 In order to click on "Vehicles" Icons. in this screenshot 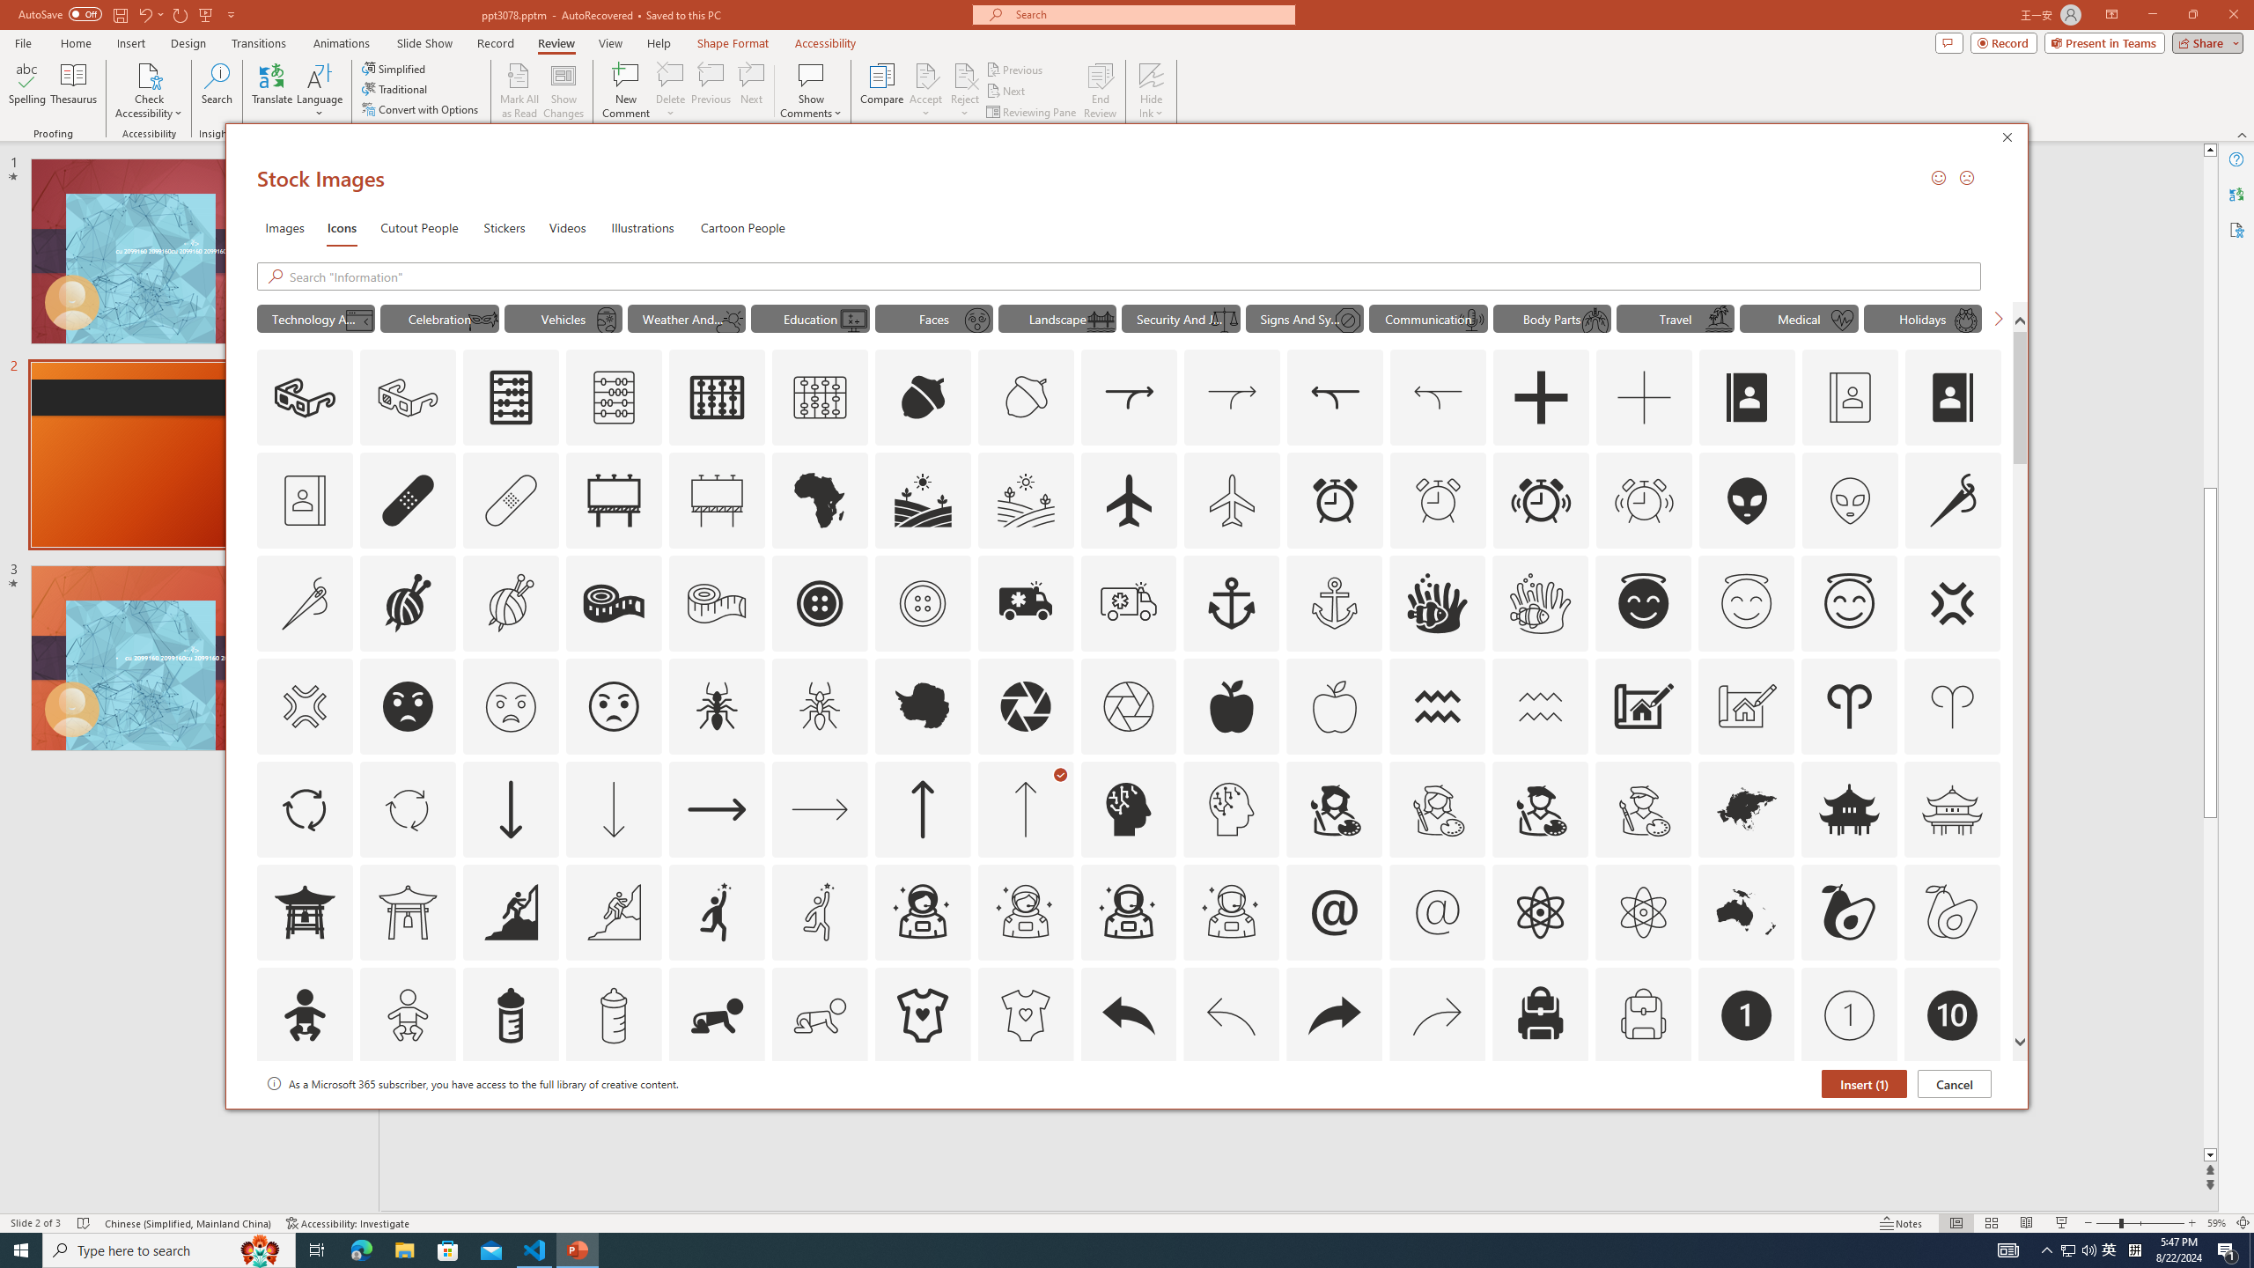, I will do `click(563, 318)`.